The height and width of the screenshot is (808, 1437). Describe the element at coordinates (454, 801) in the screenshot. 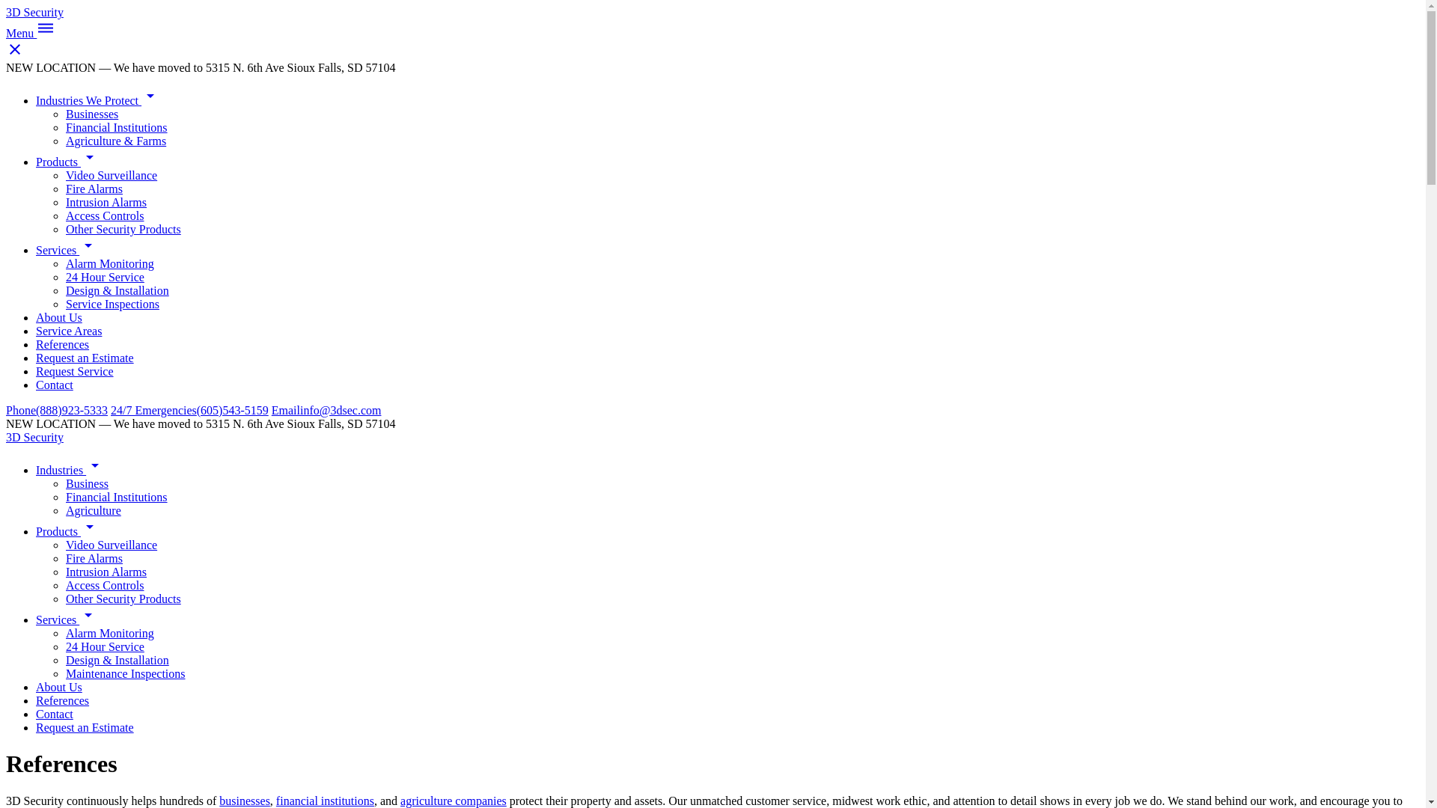

I see `agriculture companies` at that location.